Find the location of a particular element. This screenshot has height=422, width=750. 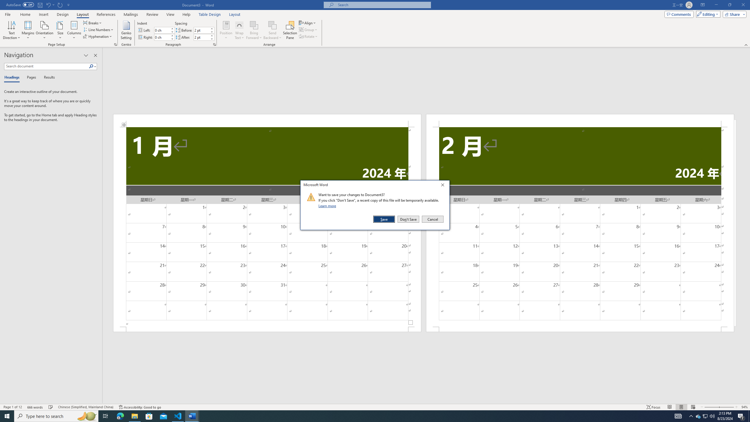

Spacing After is located at coordinates (202, 37).